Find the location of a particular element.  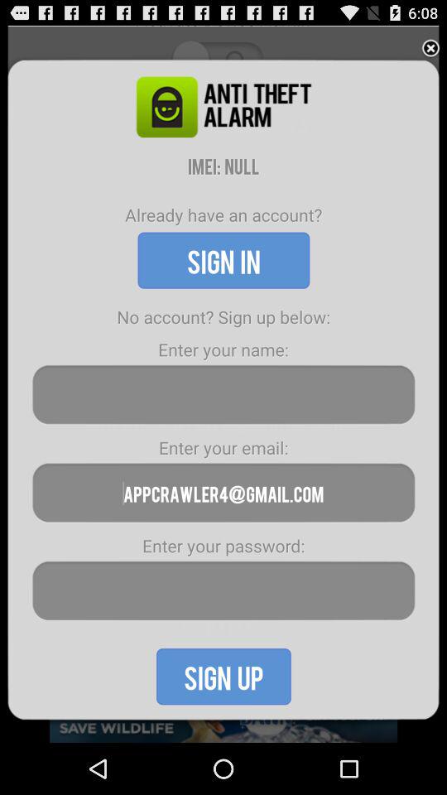

go to the name section is located at coordinates (223, 394).